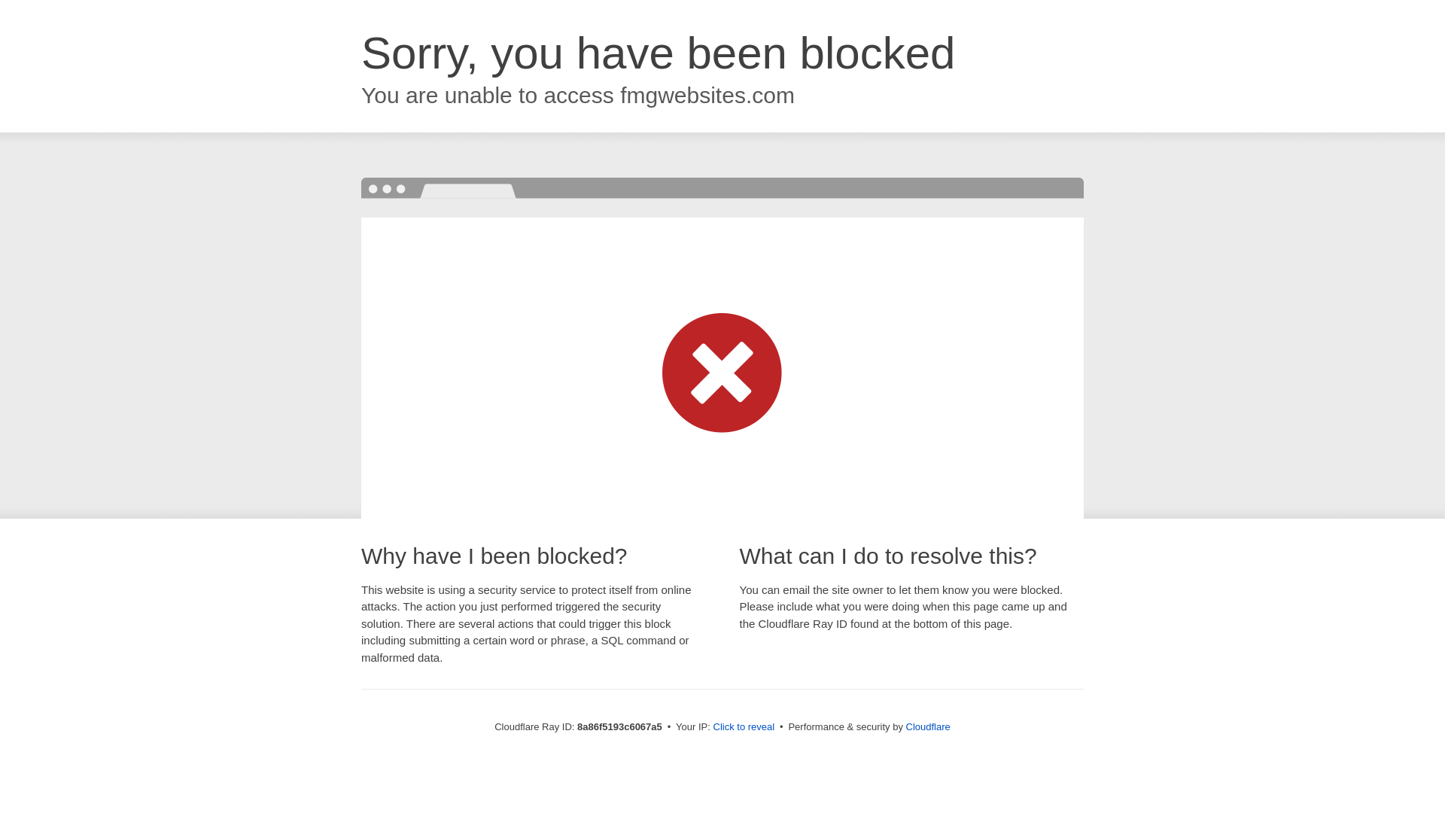 The image size is (1445, 813). I want to click on Cloudflare, so click(928, 726).